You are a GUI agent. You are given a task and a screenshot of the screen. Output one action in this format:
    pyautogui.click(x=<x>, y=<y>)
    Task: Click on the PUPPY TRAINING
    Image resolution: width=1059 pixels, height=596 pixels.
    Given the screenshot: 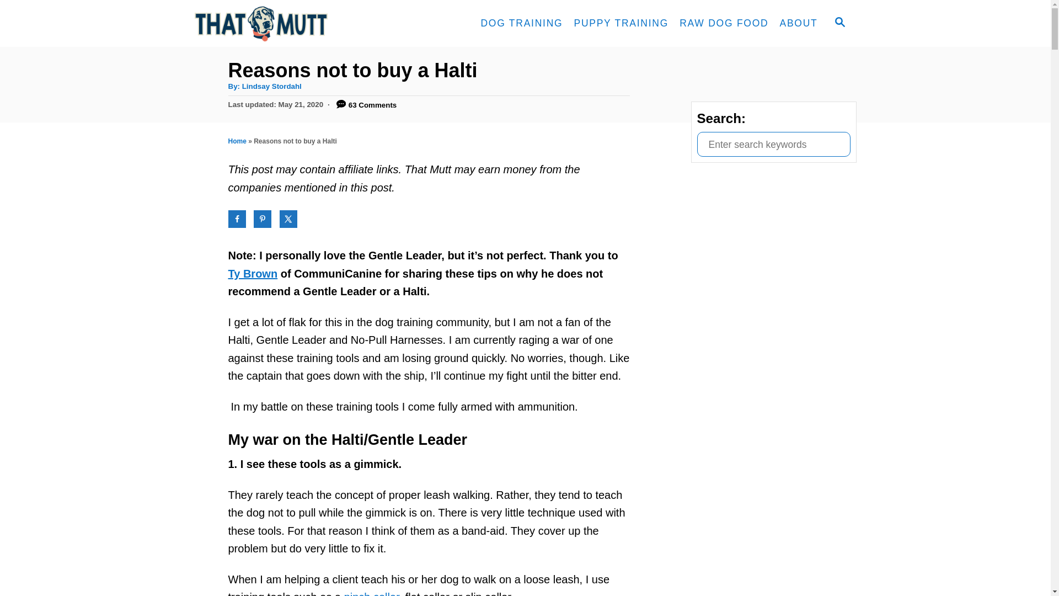 What is the action you would take?
    pyautogui.click(x=621, y=23)
    